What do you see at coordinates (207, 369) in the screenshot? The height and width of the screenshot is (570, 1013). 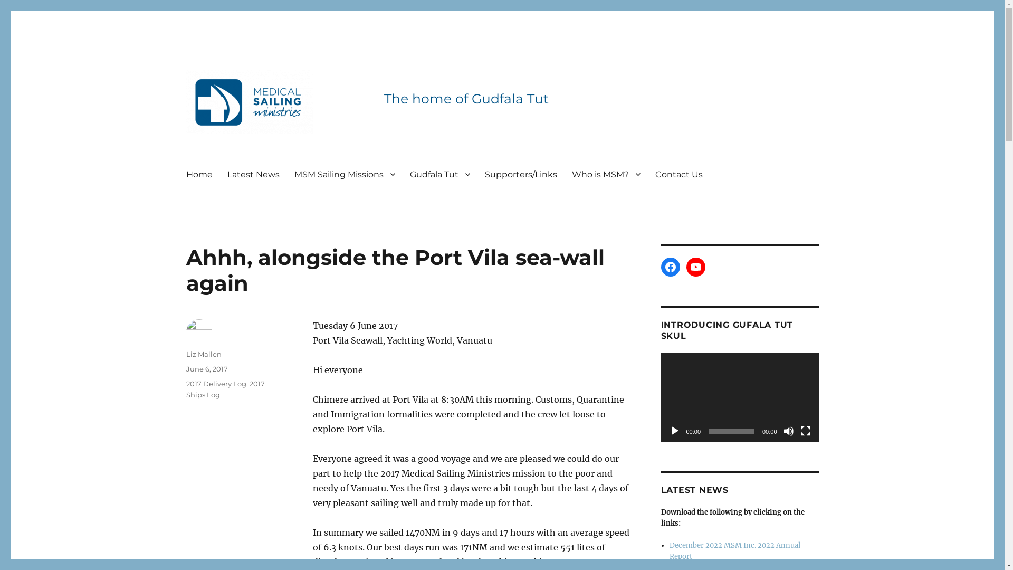 I see `June 6, 2017` at bounding box center [207, 369].